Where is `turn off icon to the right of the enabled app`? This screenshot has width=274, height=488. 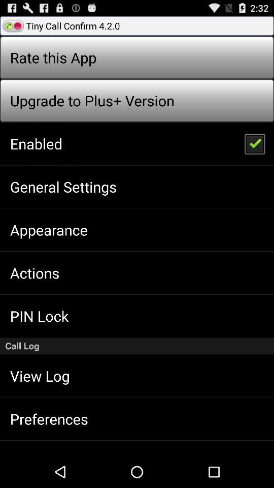
turn off icon to the right of the enabled app is located at coordinates (254, 143).